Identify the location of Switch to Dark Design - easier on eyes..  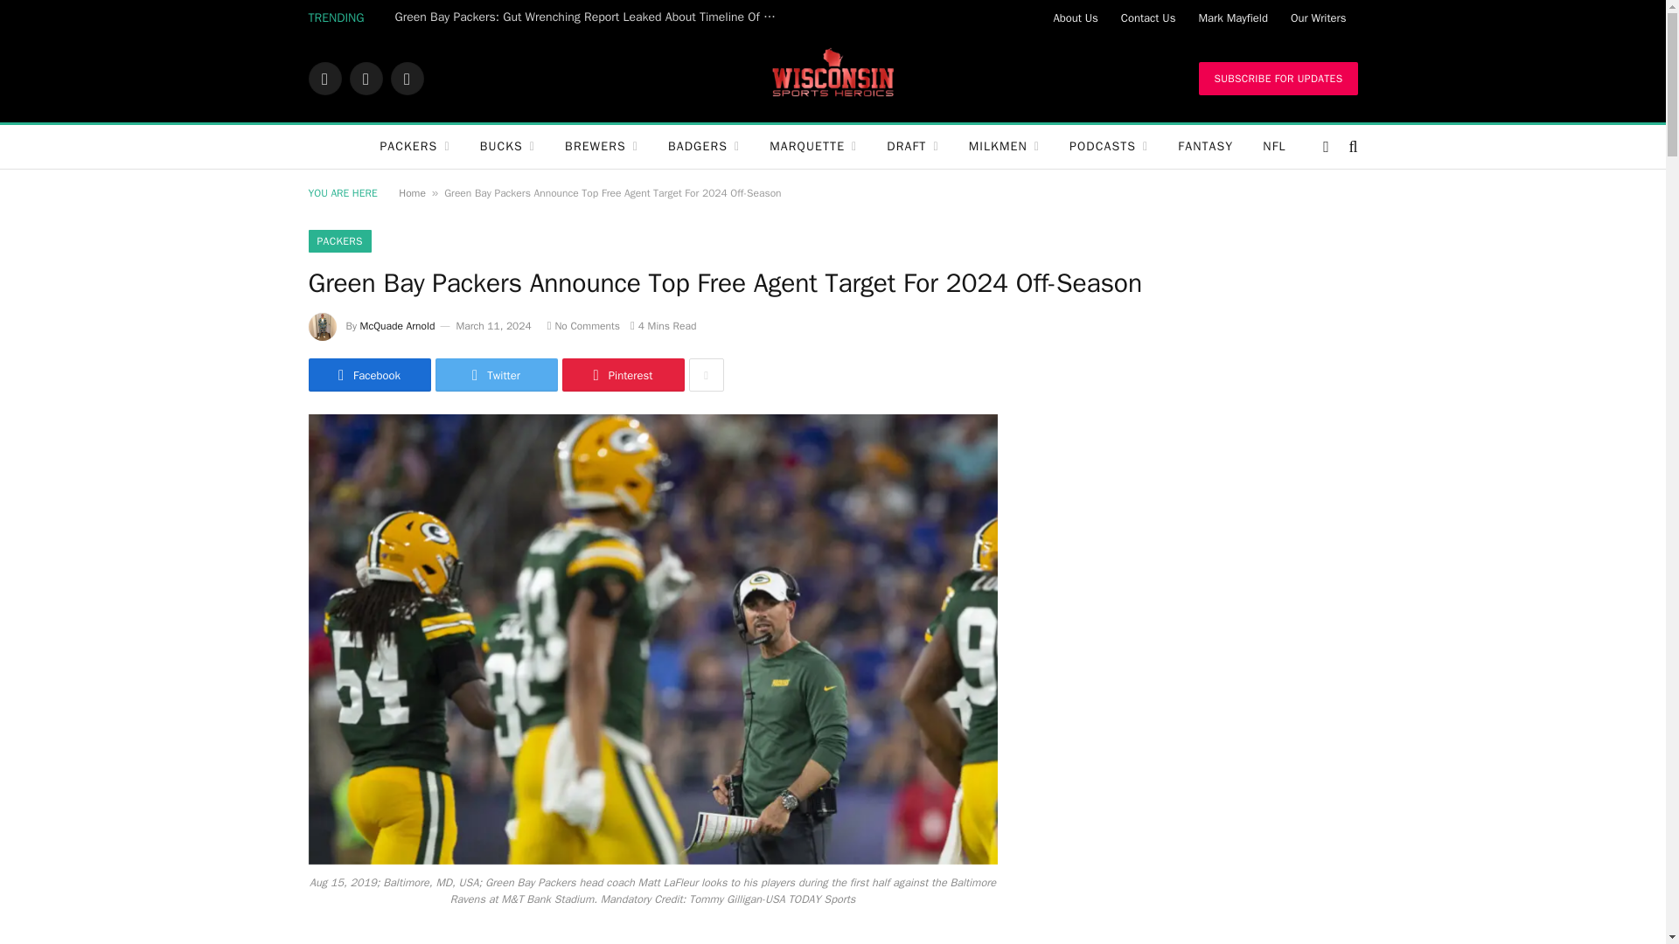
(1326, 147).